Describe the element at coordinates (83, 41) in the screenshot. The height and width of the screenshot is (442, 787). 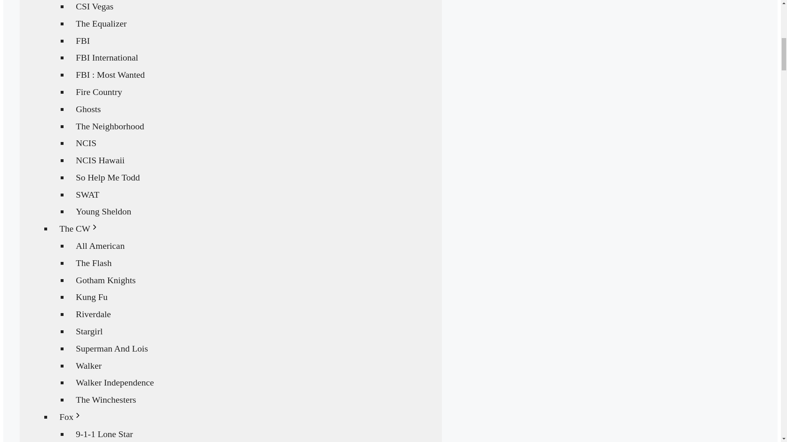
I see `FBI` at that location.